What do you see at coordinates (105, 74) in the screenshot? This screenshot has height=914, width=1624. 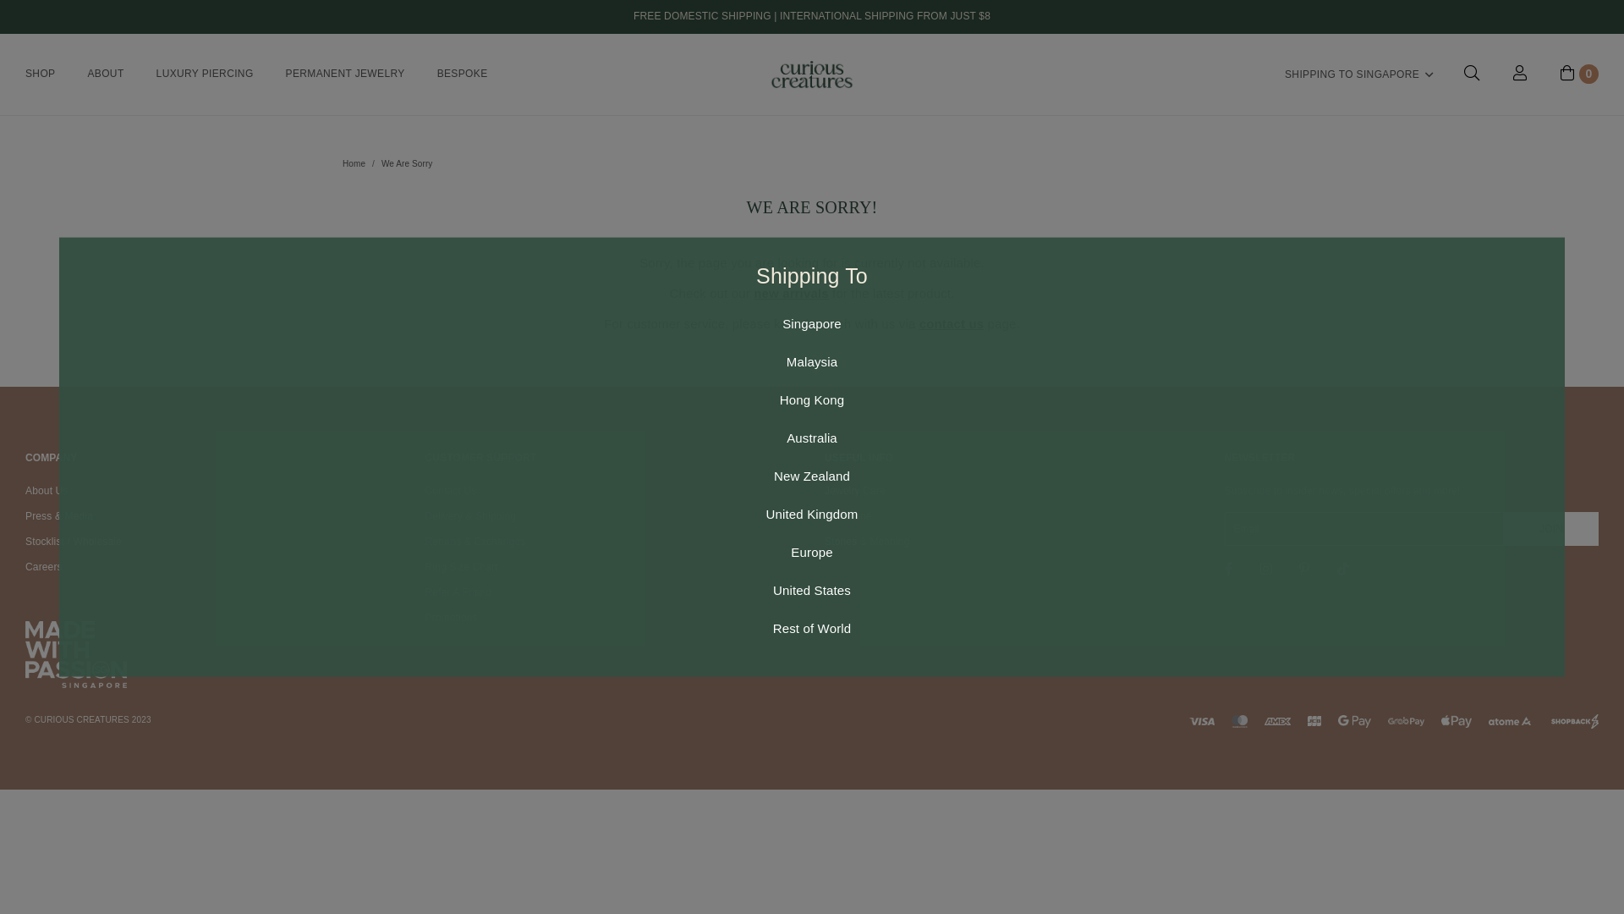 I see `ABOUT` at bounding box center [105, 74].